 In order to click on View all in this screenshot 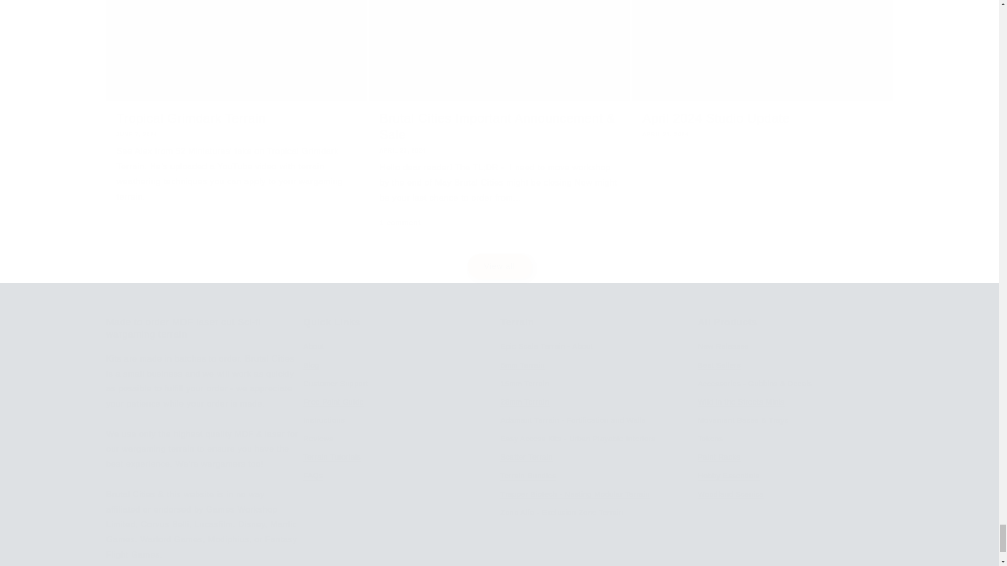, I will do `click(499, 254)`.